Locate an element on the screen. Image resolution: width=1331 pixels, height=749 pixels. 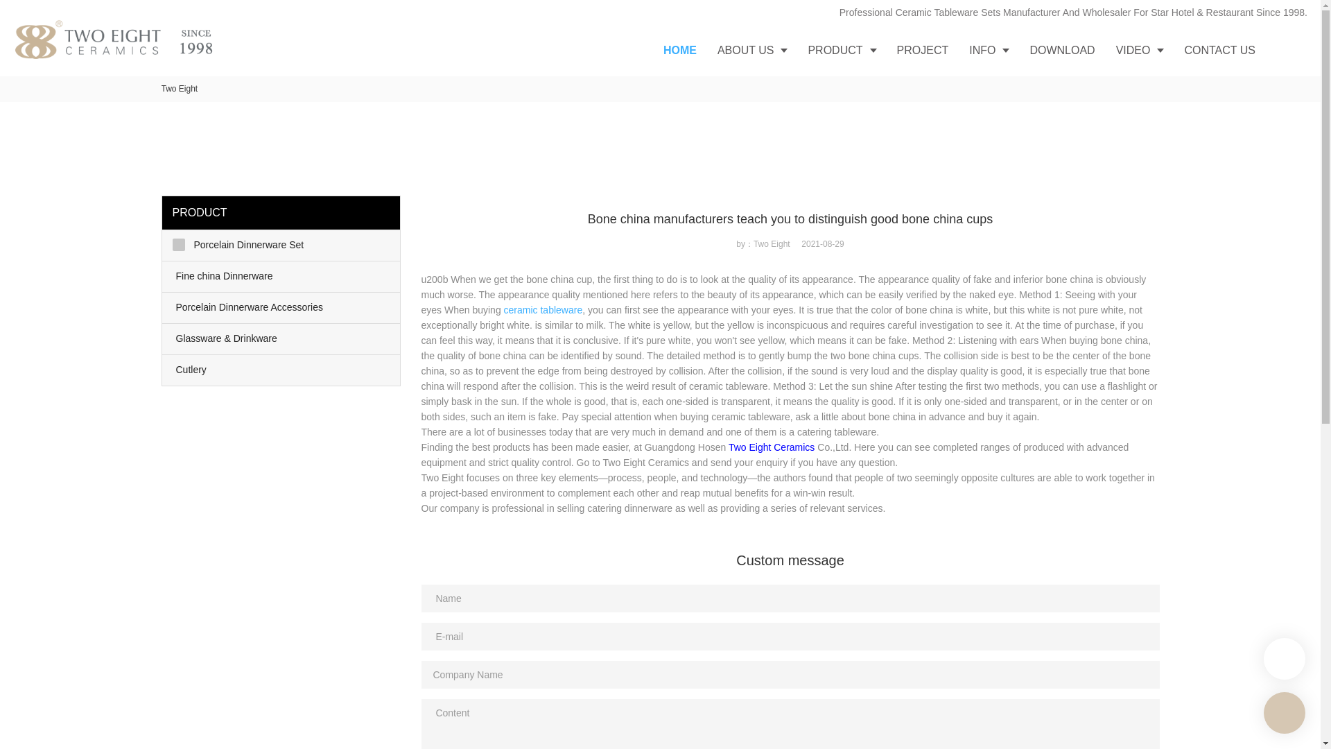
INFO is located at coordinates (989, 50).